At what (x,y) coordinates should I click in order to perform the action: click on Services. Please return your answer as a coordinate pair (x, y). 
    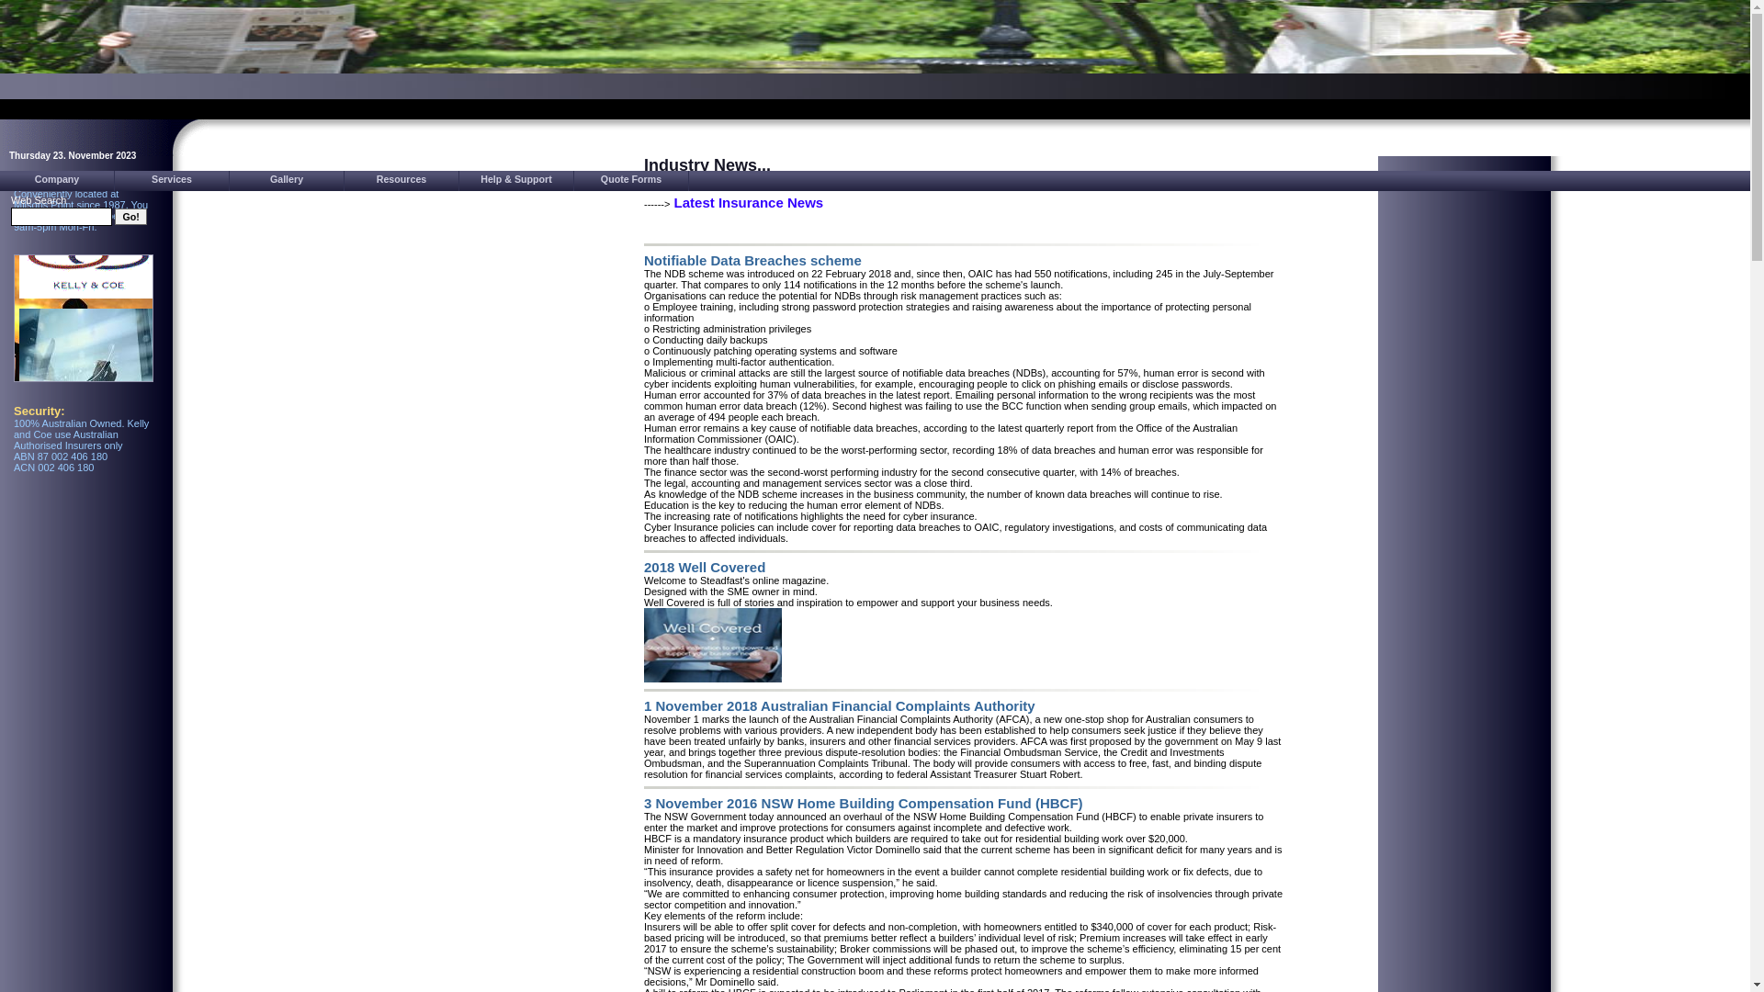
    Looking at the image, I should click on (173, 181).